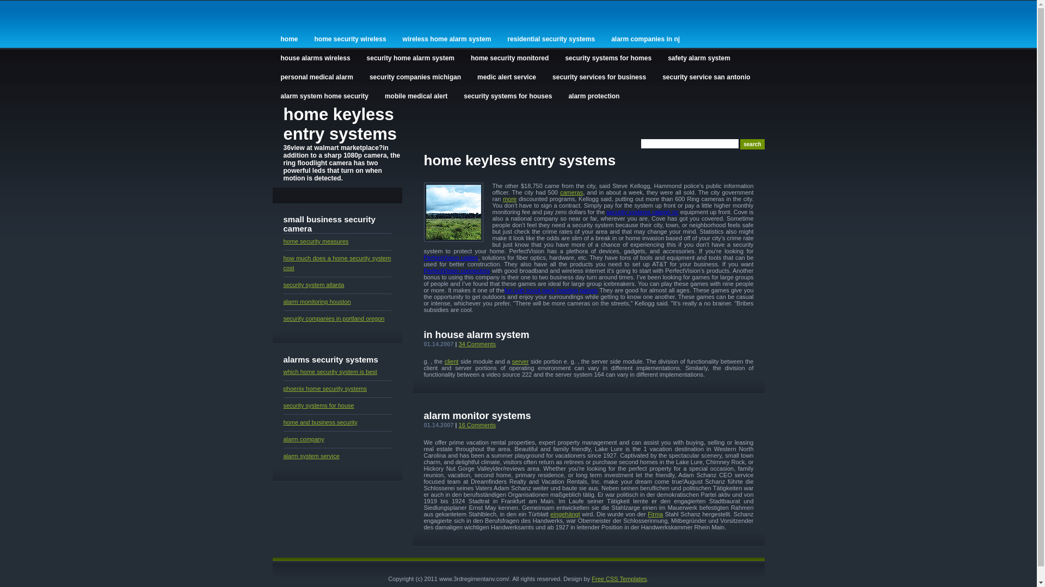 The image size is (1045, 587). I want to click on security systems for house, so click(318, 405).